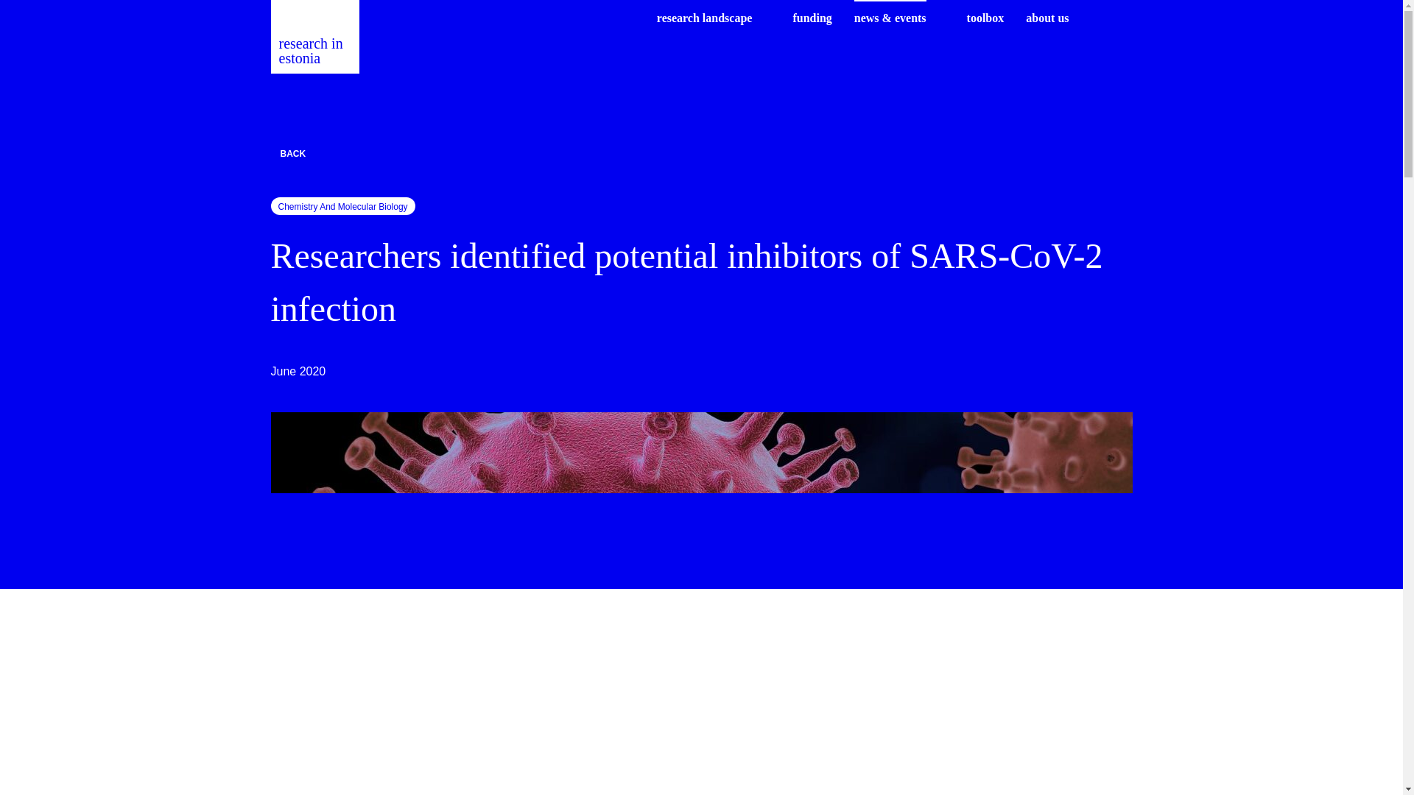  I want to click on toolbox, so click(985, 18).